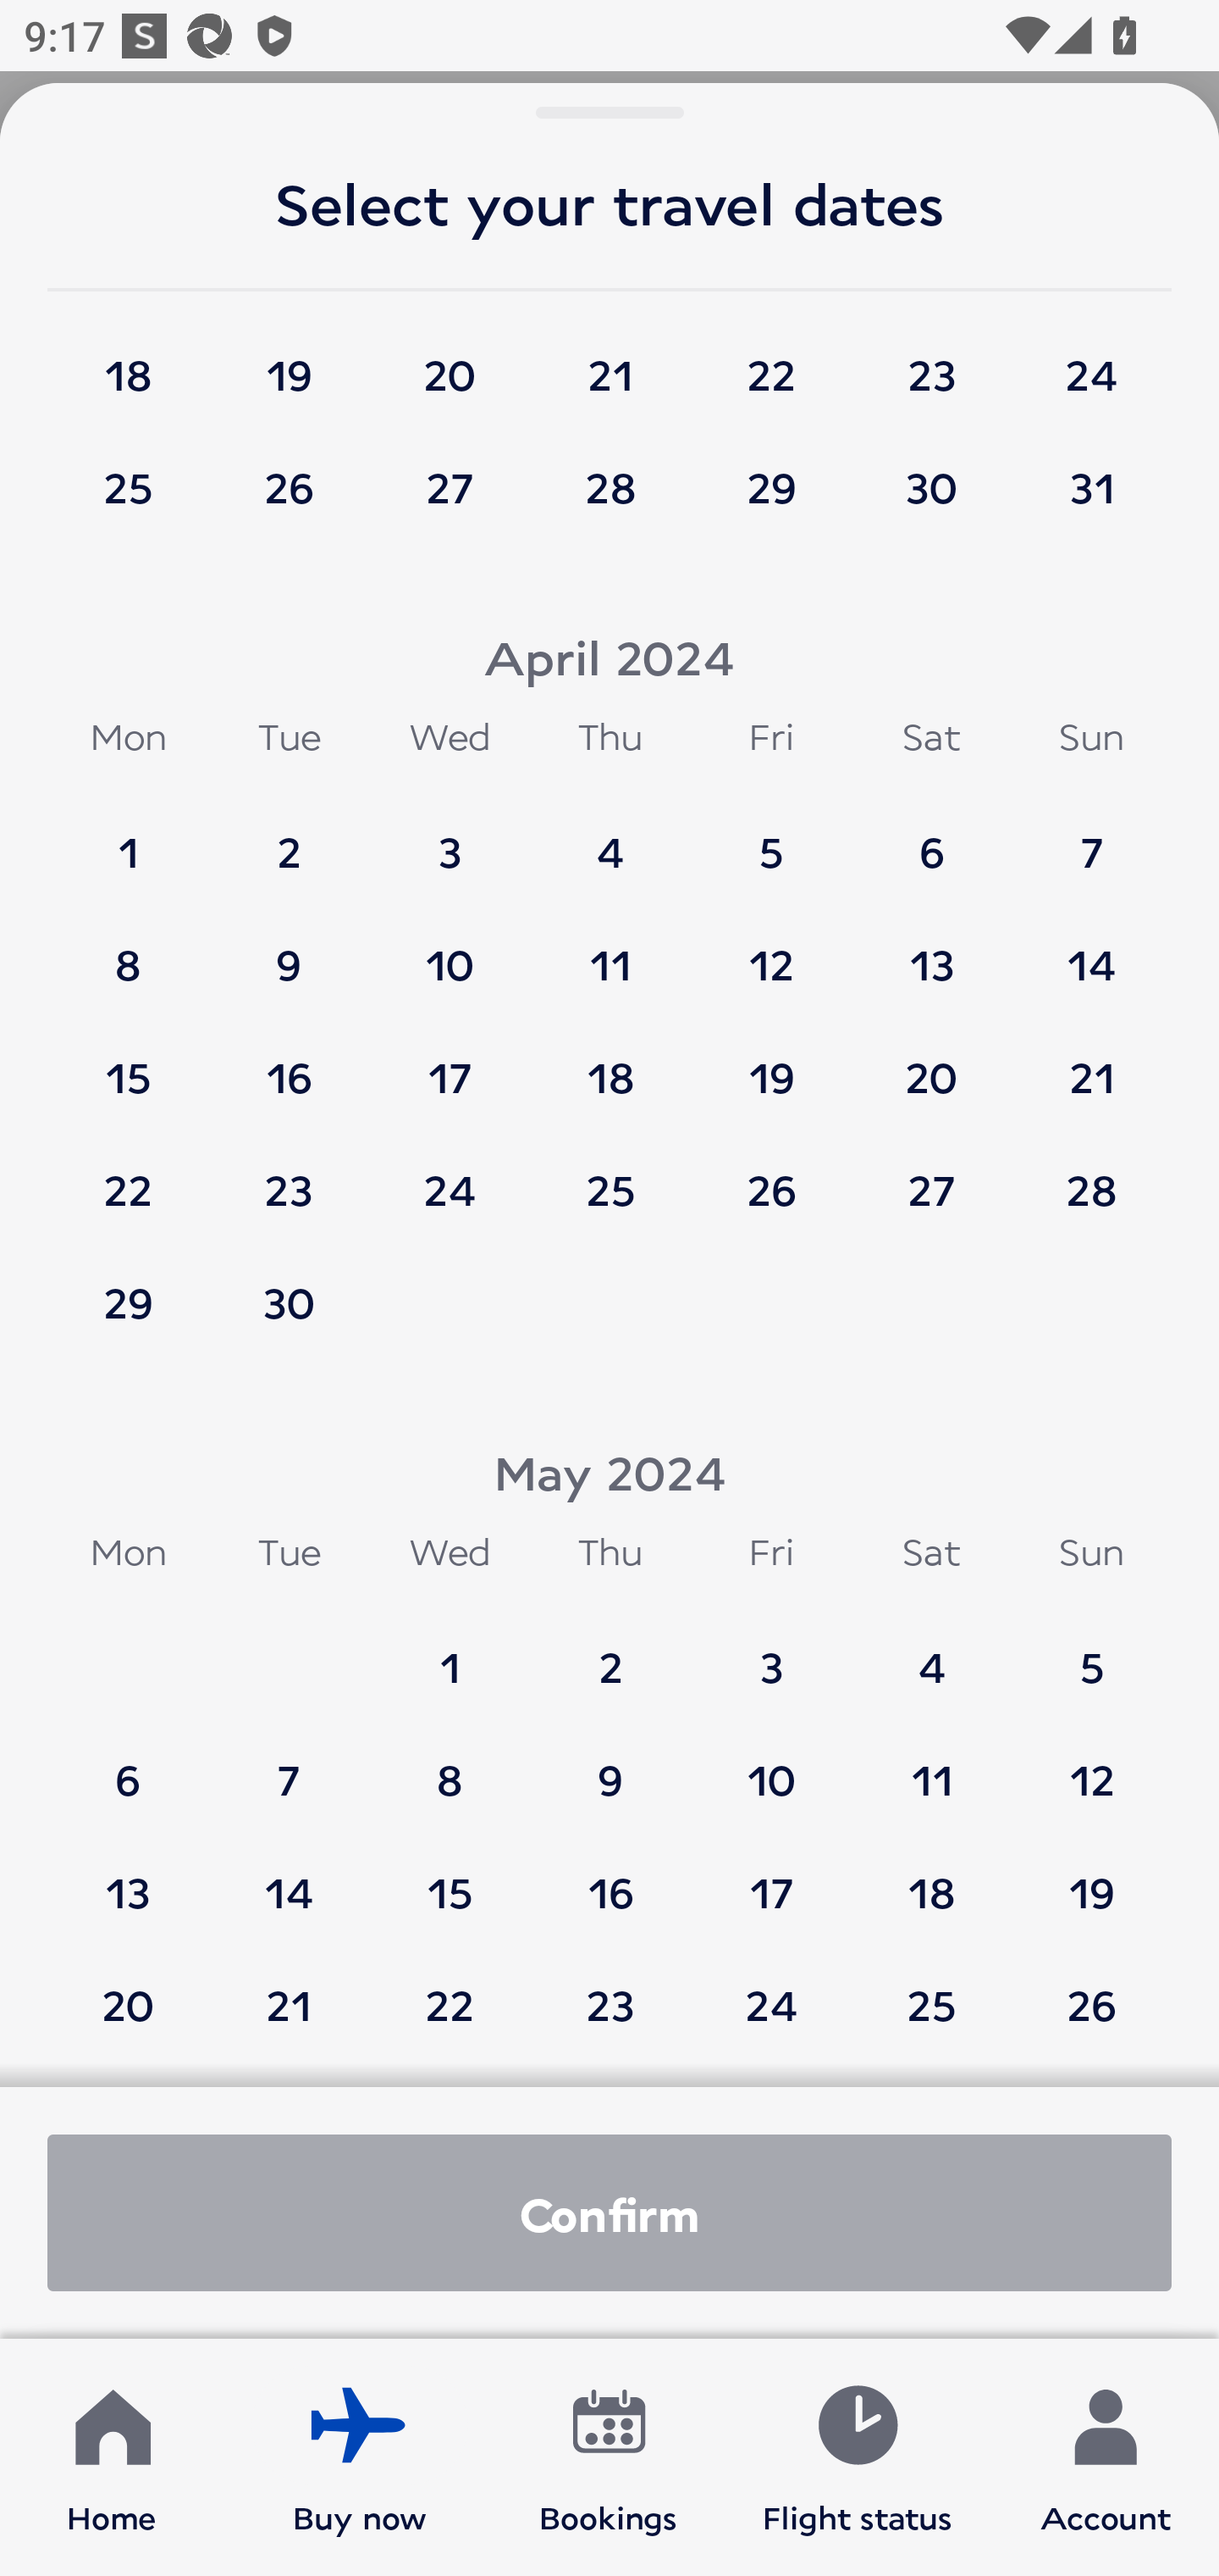  I want to click on 29, so click(128, 1302).